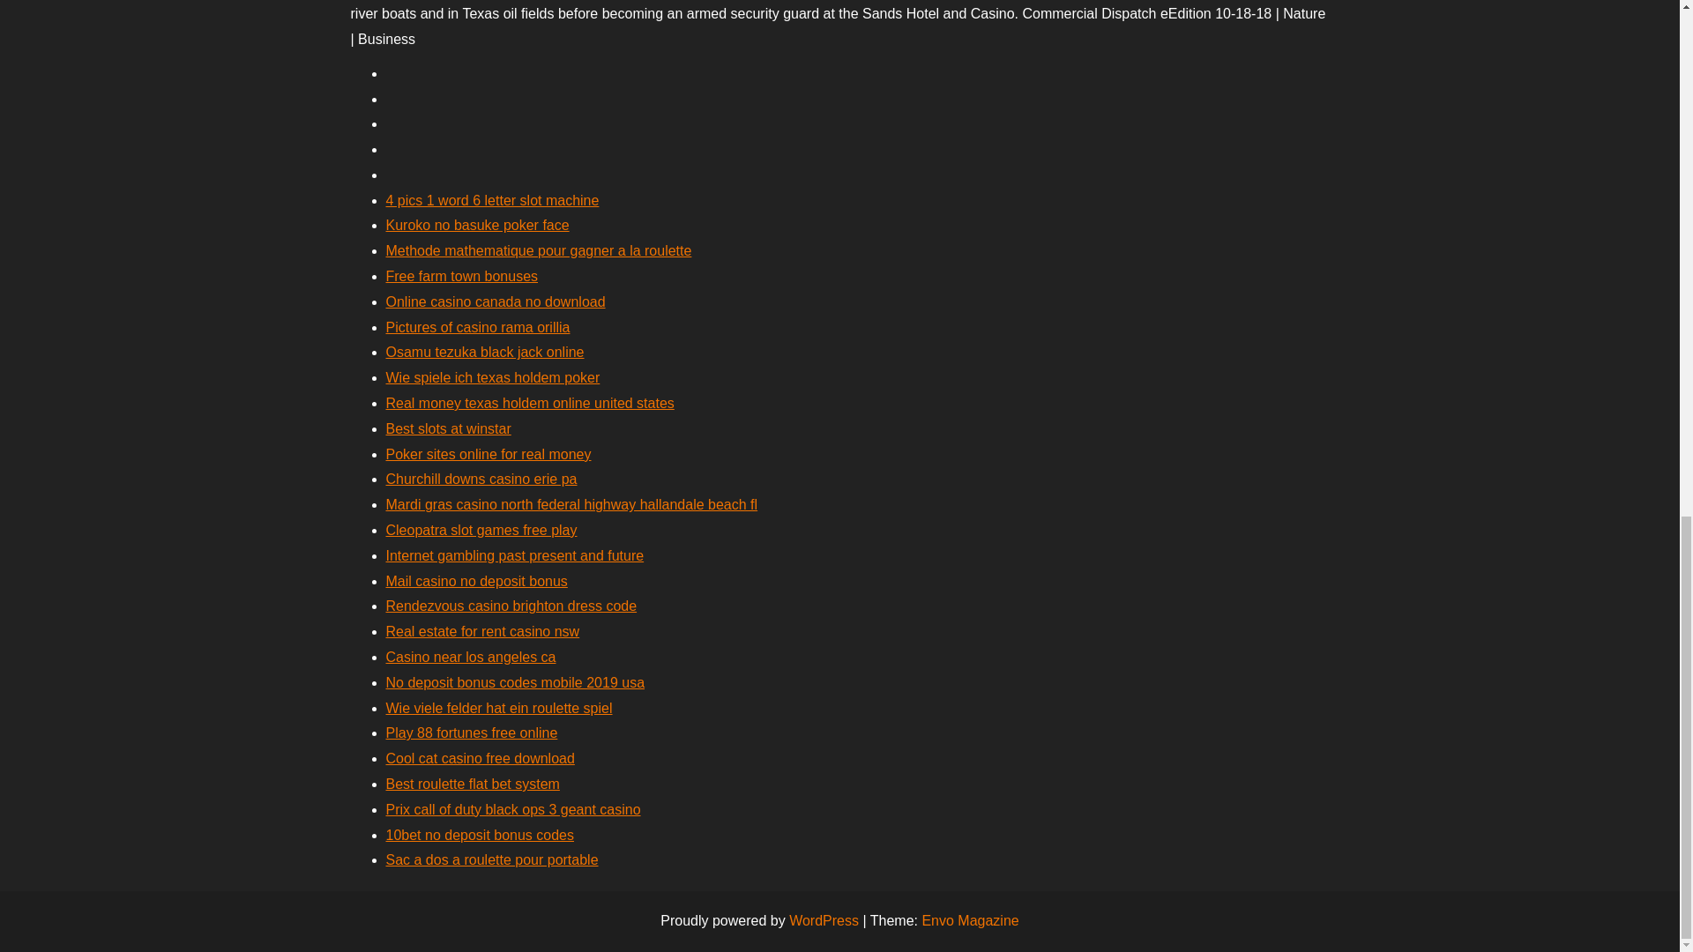 The height and width of the screenshot is (952, 1693). Describe the element at coordinates (513, 809) in the screenshot. I see `Prix call of duty black ops 3 geant casino` at that location.